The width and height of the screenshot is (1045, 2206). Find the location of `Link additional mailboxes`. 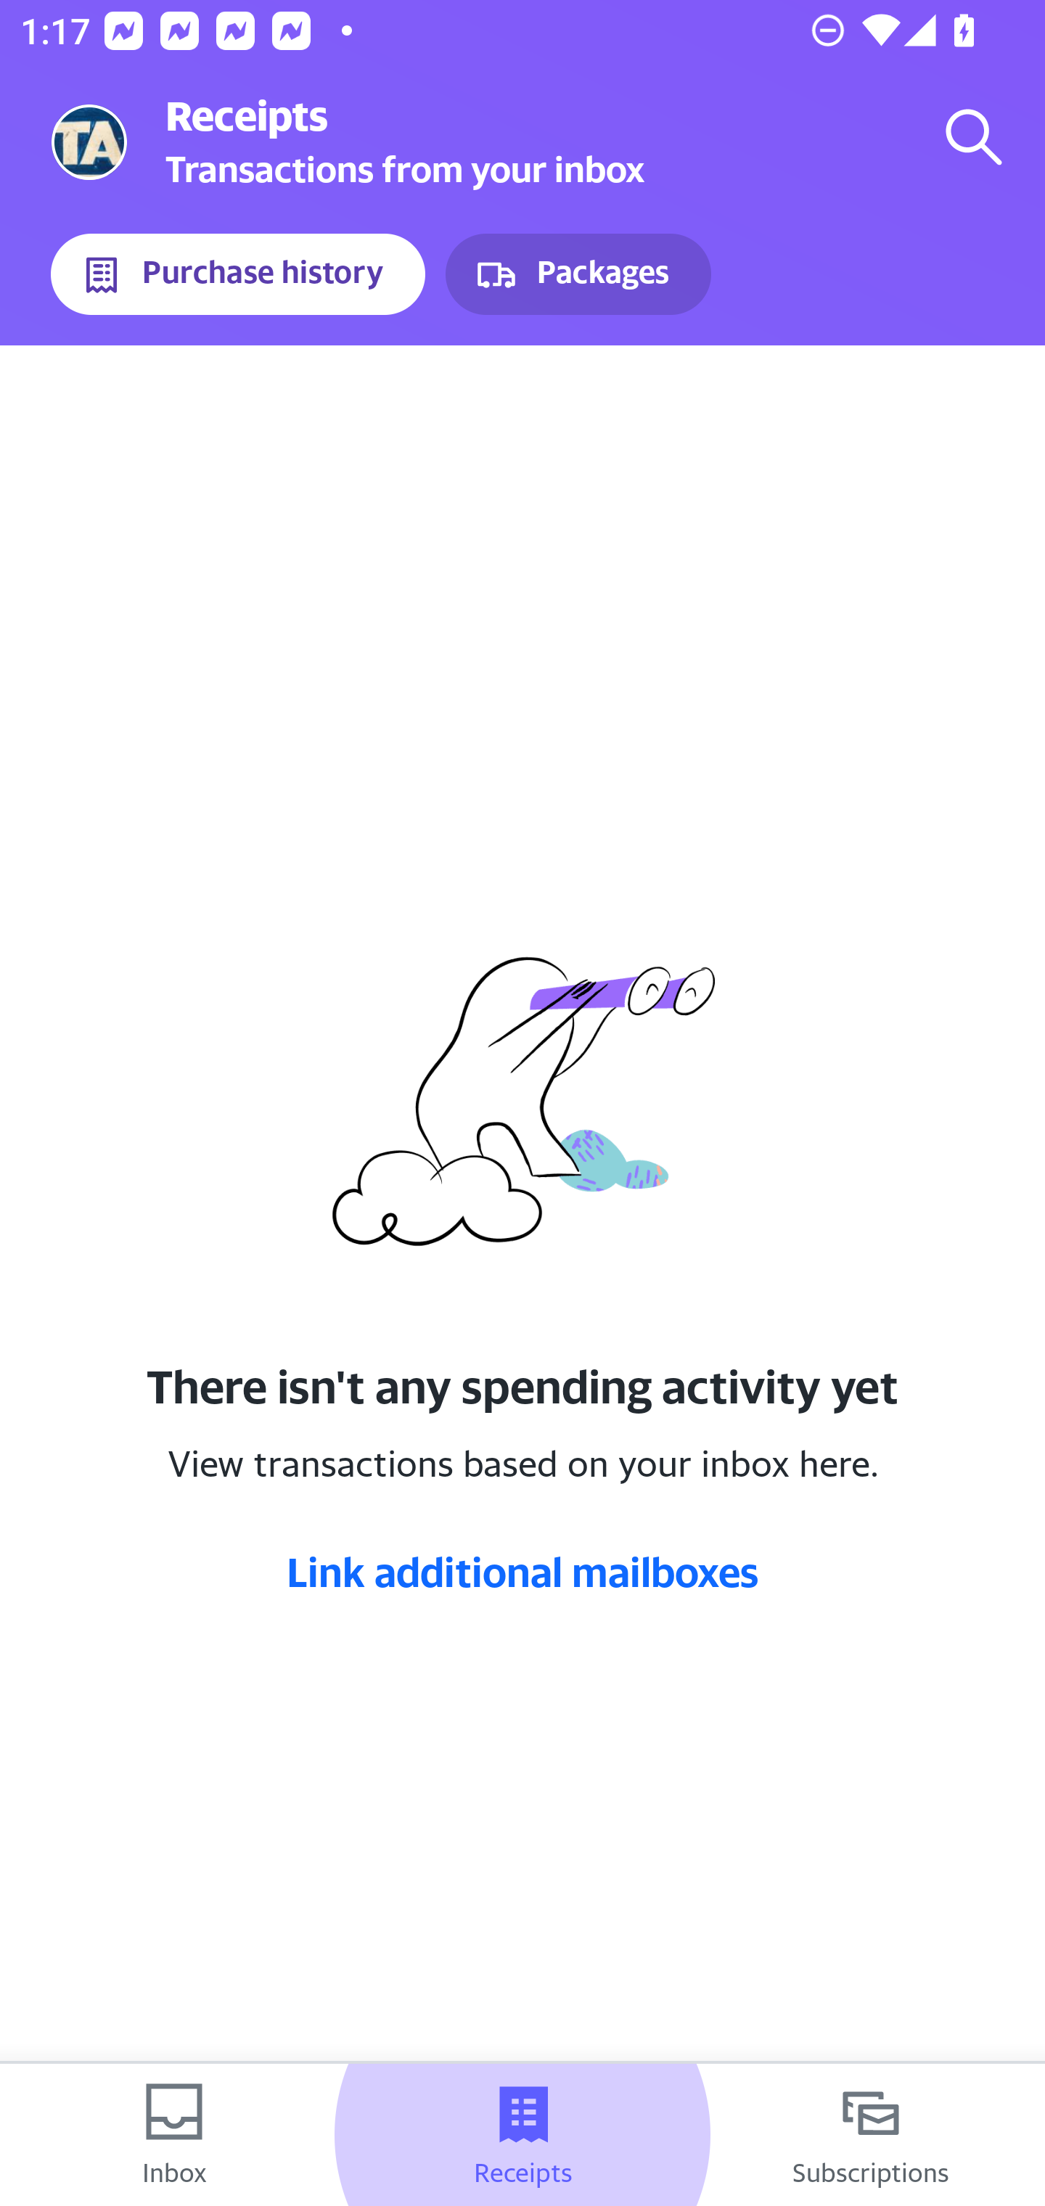

Link additional mailboxes is located at coordinates (522, 1572).